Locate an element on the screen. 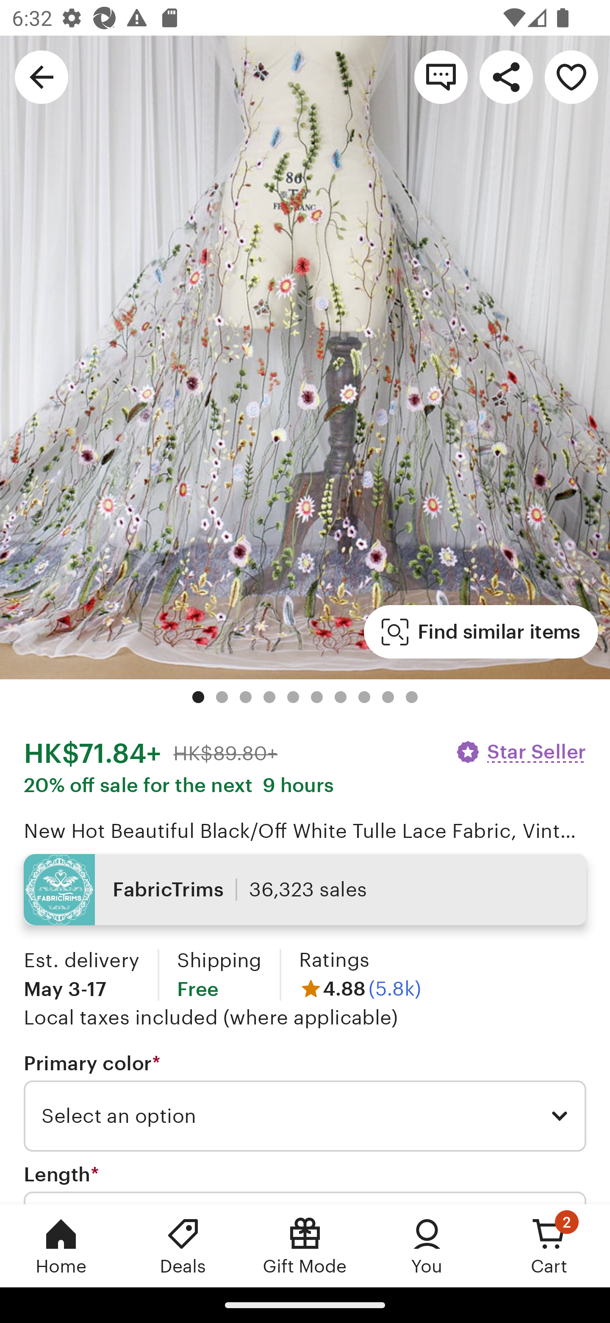 This screenshot has width=610, height=1323. Primary color * Required Select an option is located at coordinates (305, 1102).